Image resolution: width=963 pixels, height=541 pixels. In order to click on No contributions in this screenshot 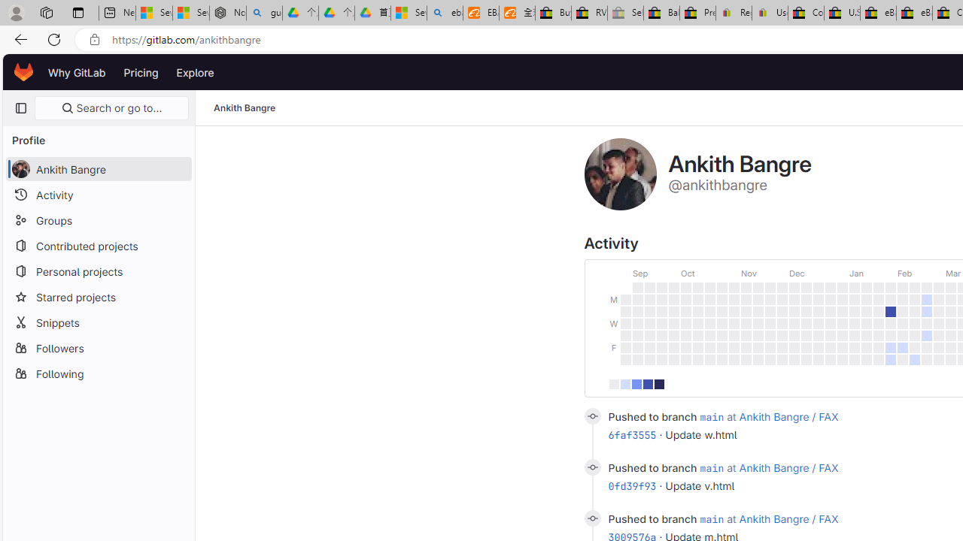, I will do `click(614, 383)`.